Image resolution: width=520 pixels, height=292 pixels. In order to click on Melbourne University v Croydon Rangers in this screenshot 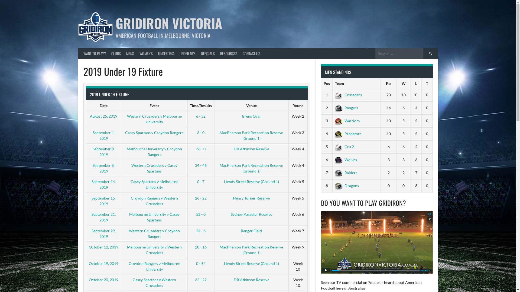, I will do `click(154, 152)`.